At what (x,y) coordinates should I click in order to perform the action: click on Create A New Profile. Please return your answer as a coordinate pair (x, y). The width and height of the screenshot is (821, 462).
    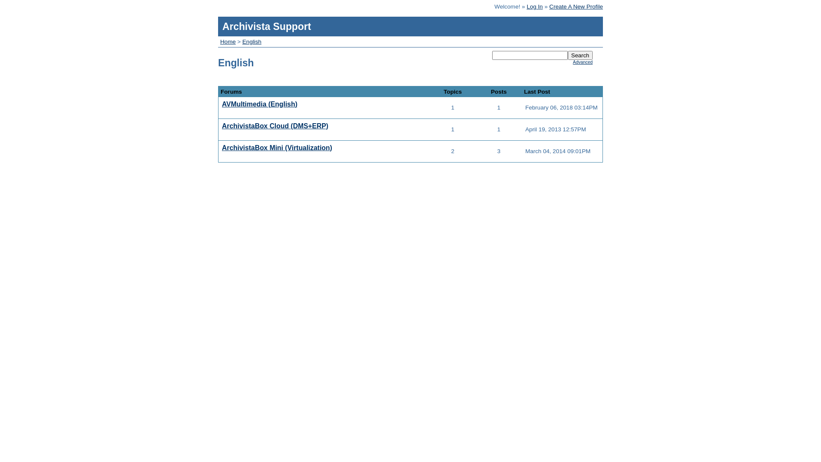
    Looking at the image, I should click on (576, 6).